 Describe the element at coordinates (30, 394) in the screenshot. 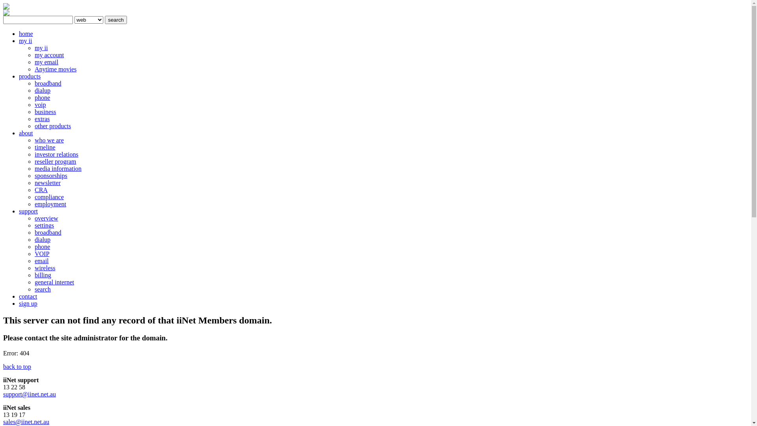

I see `support@iinet.net.au` at that location.